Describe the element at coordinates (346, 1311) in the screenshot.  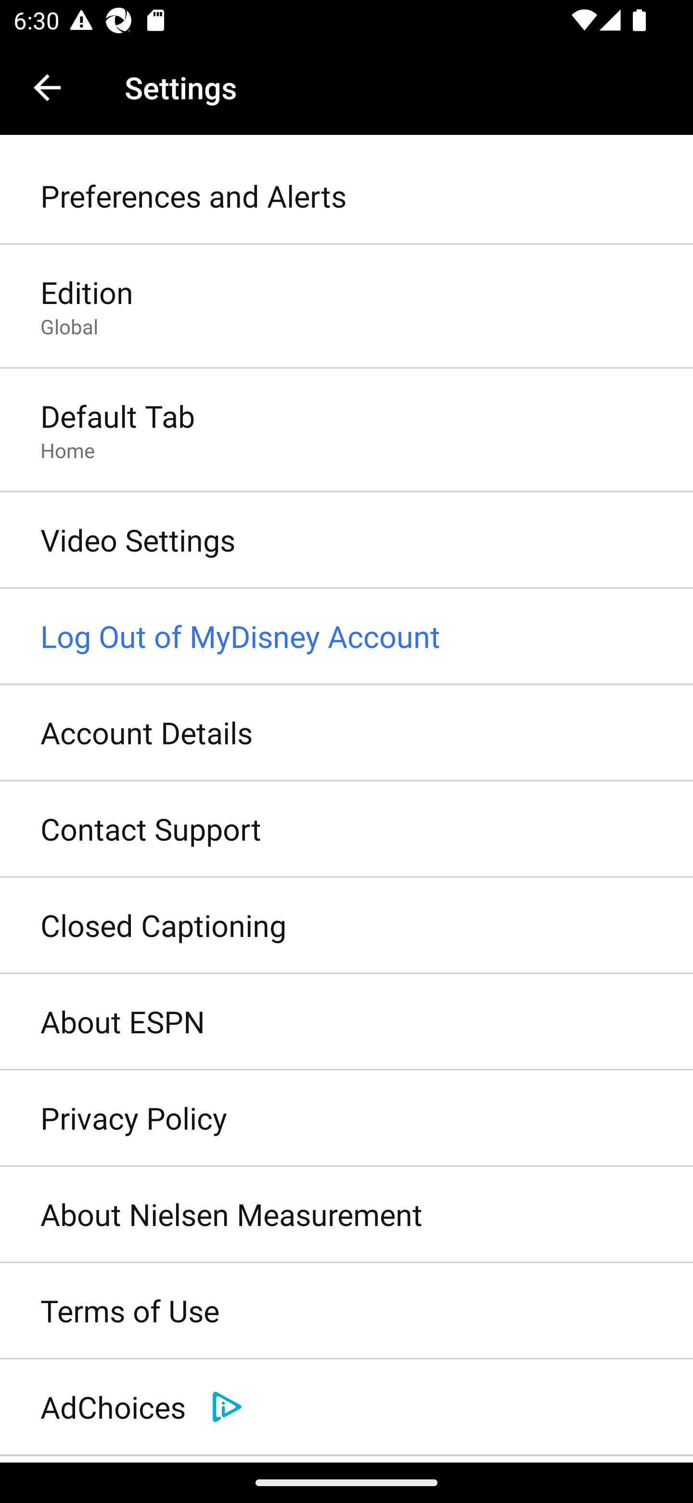
I see `Terms of Use` at that location.